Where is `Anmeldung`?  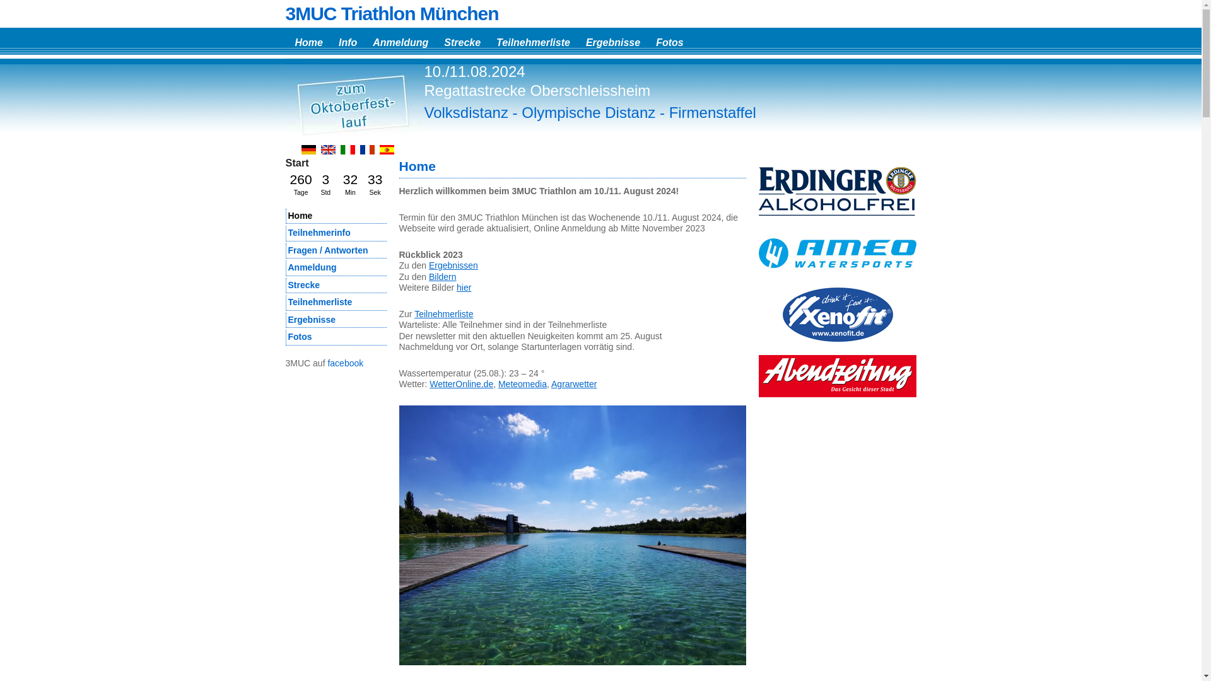 Anmeldung is located at coordinates (399, 40).